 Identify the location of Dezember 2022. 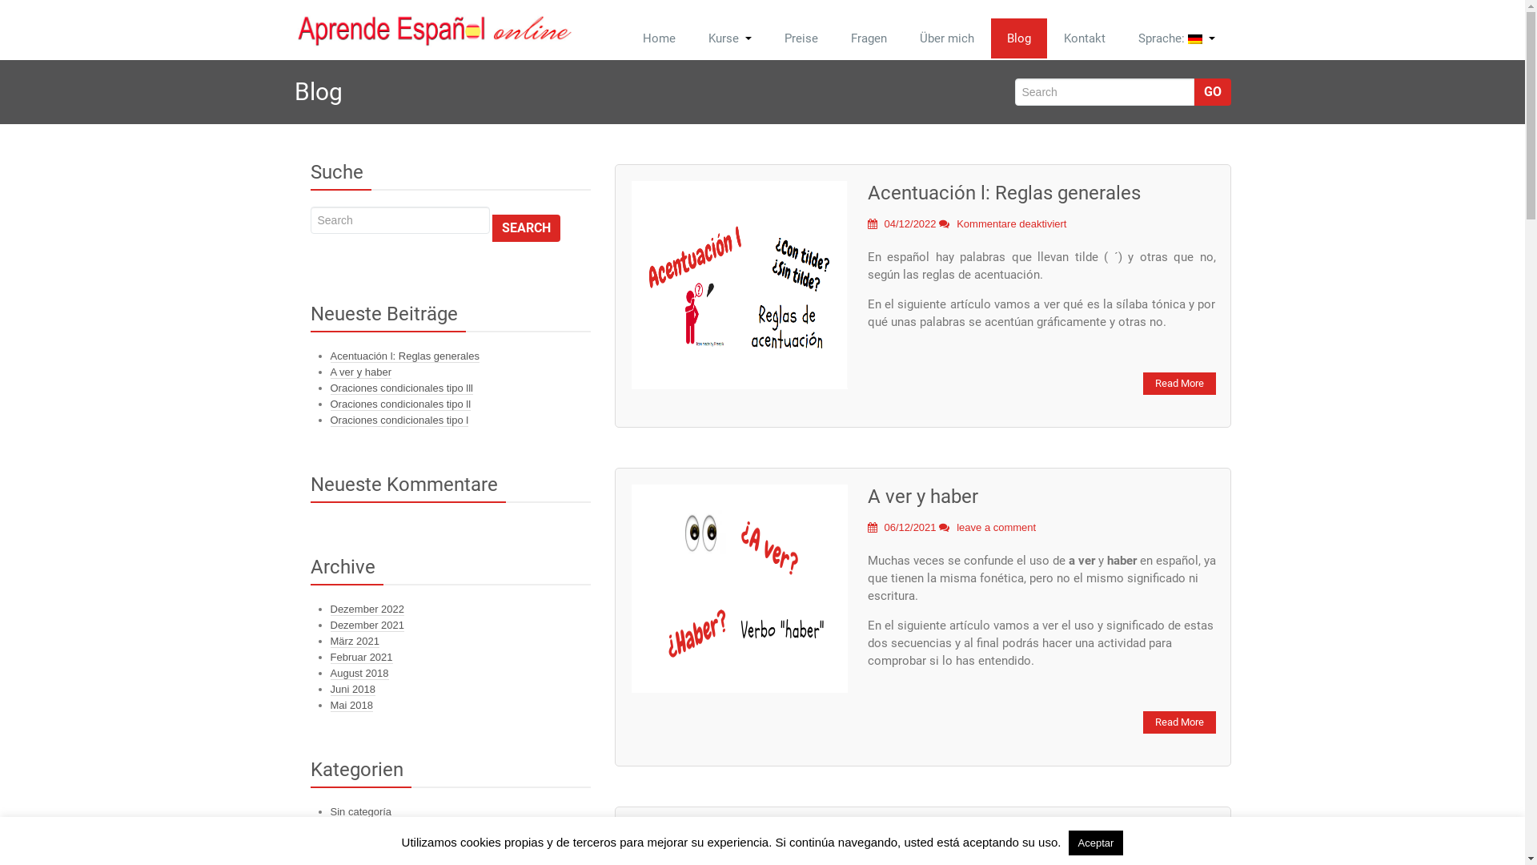
(367, 610).